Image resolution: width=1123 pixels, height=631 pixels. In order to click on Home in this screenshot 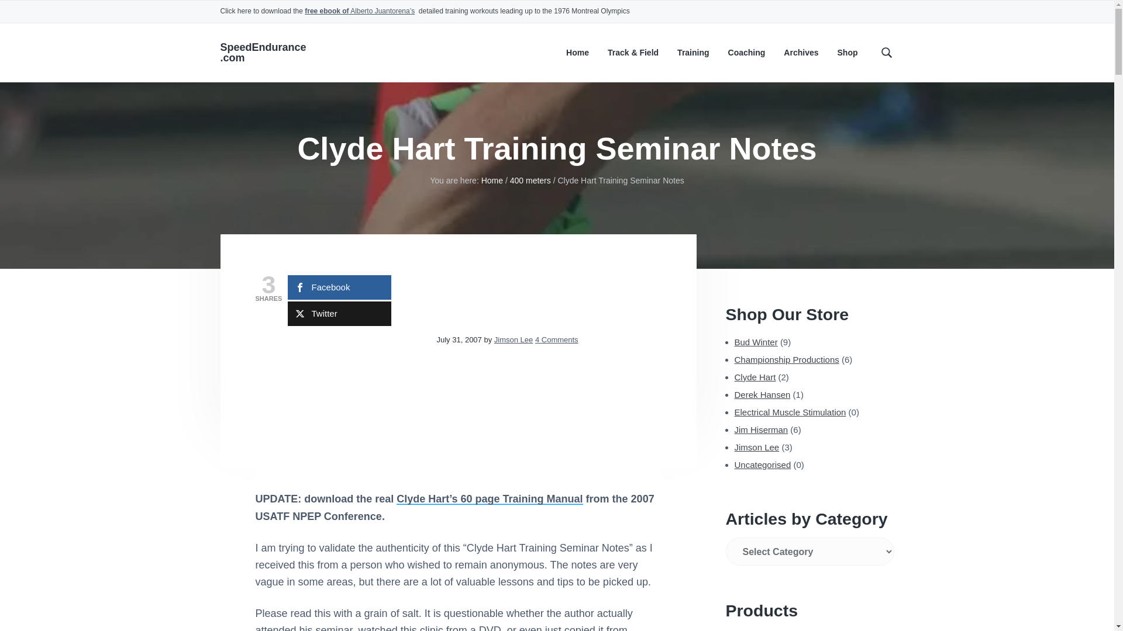, I will do `click(577, 53)`.